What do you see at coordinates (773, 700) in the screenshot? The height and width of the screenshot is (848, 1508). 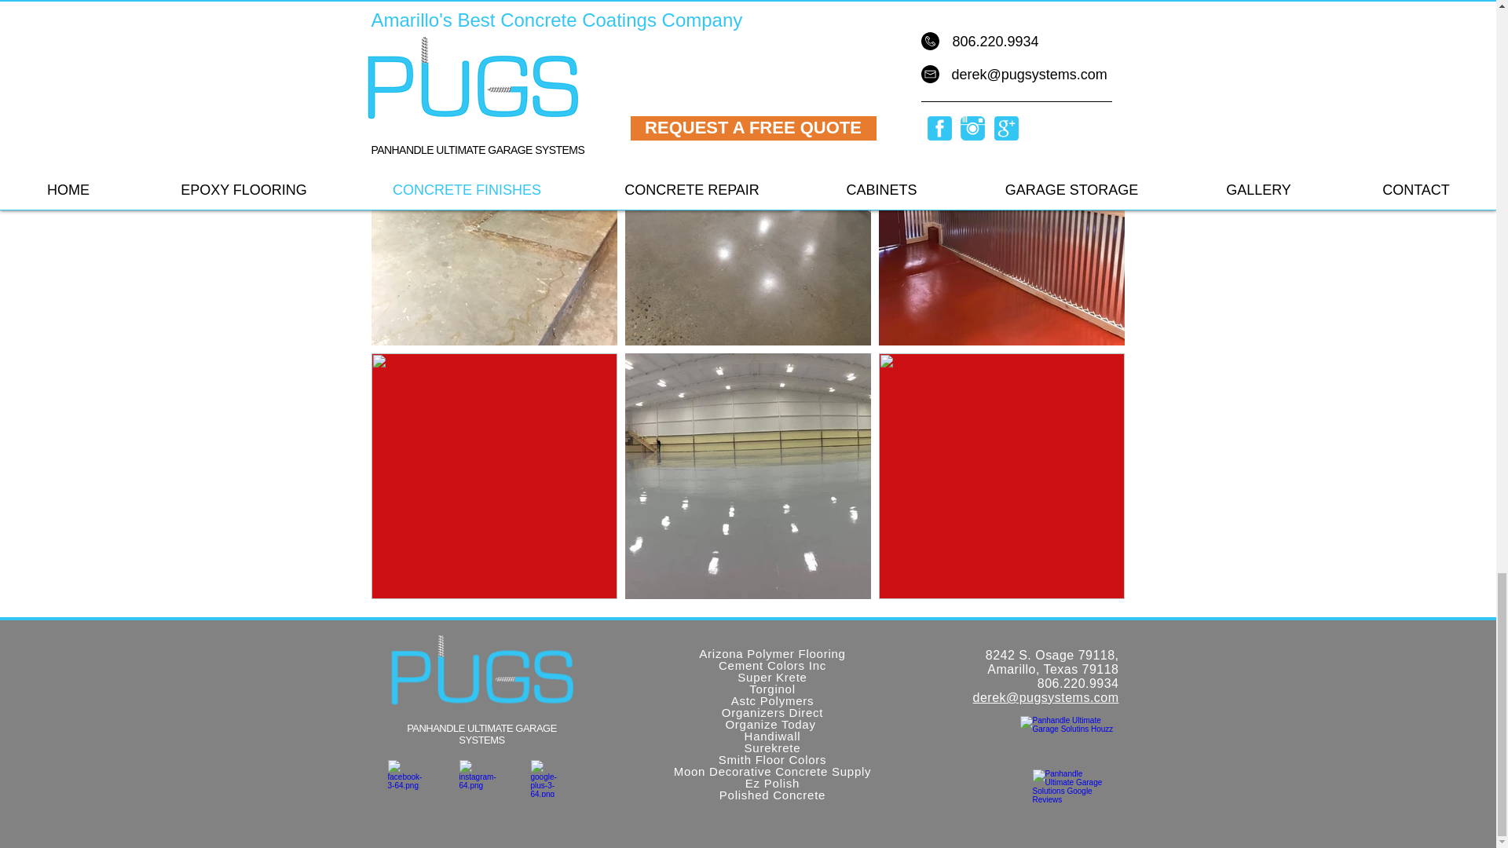 I see `Astc Polymers` at bounding box center [773, 700].